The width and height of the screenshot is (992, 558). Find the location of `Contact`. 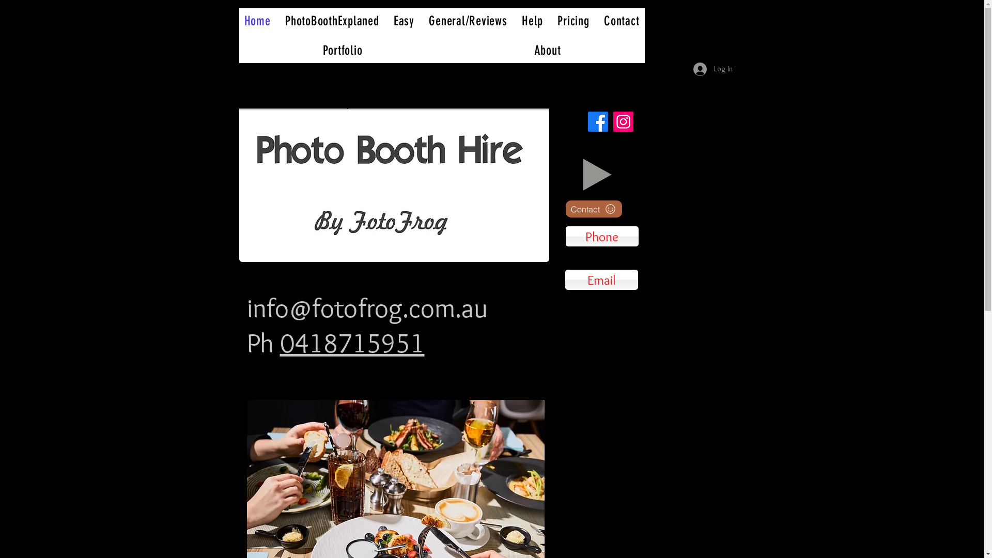

Contact is located at coordinates (622, 21).